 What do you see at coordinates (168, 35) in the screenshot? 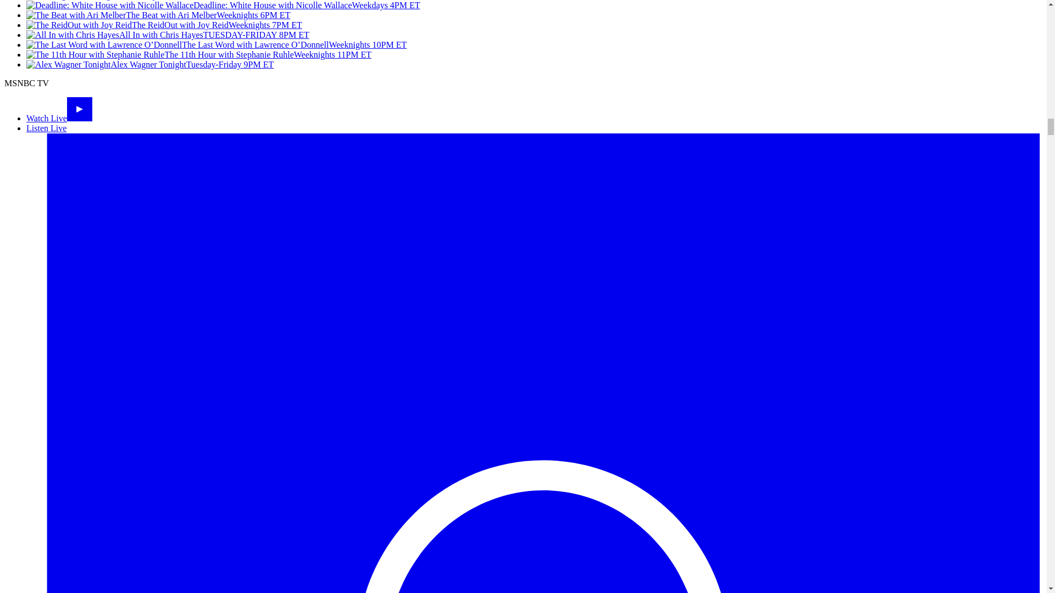
I see `All In with Chris HayesTUESDAY-FRIDAY 8PM ET` at bounding box center [168, 35].